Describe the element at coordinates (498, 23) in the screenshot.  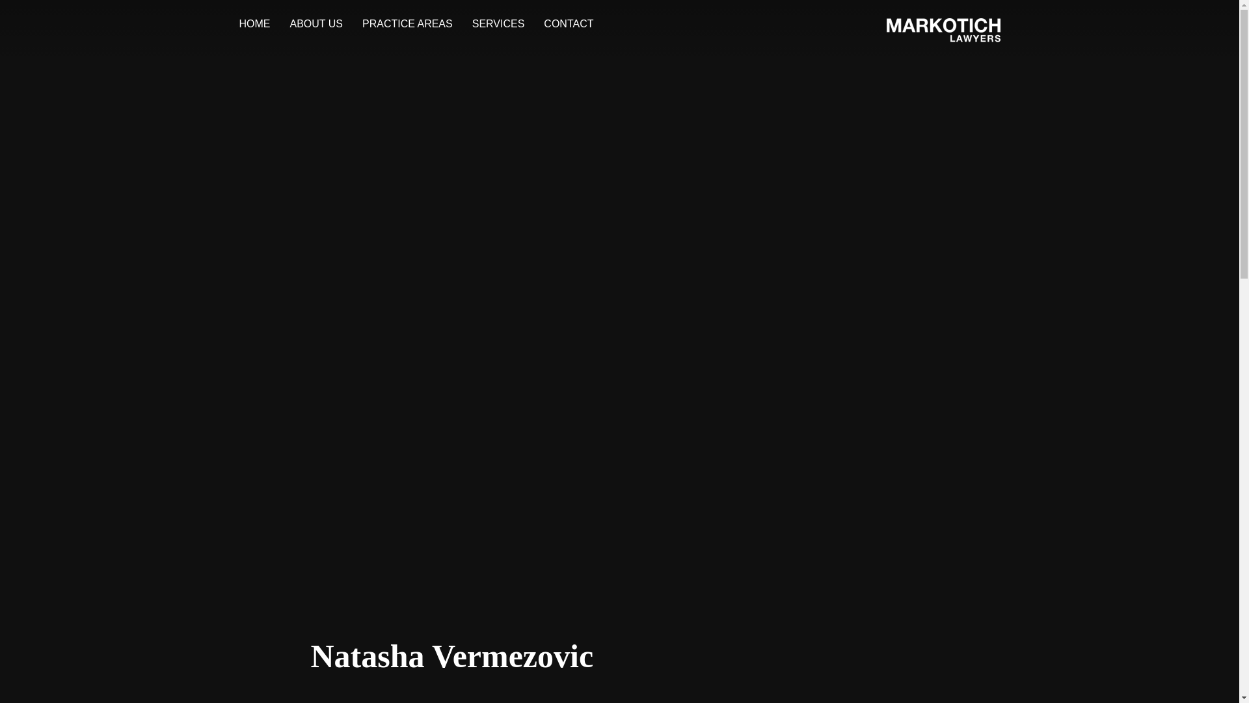
I see `SERVICES` at that location.